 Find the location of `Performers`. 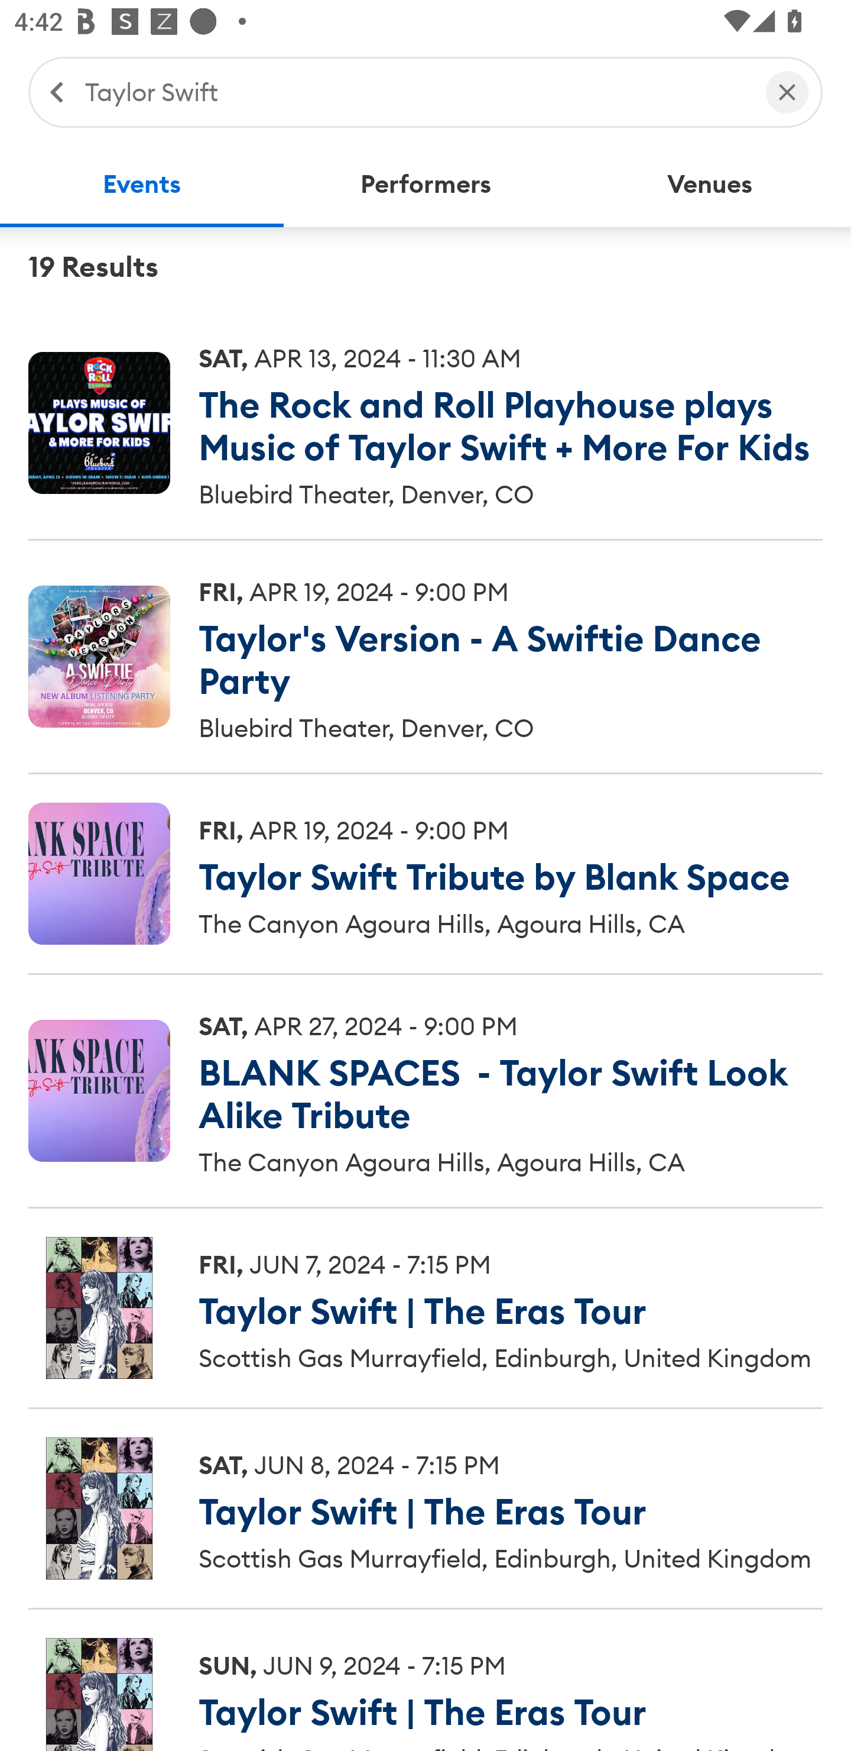

Performers is located at coordinates (425, 185).